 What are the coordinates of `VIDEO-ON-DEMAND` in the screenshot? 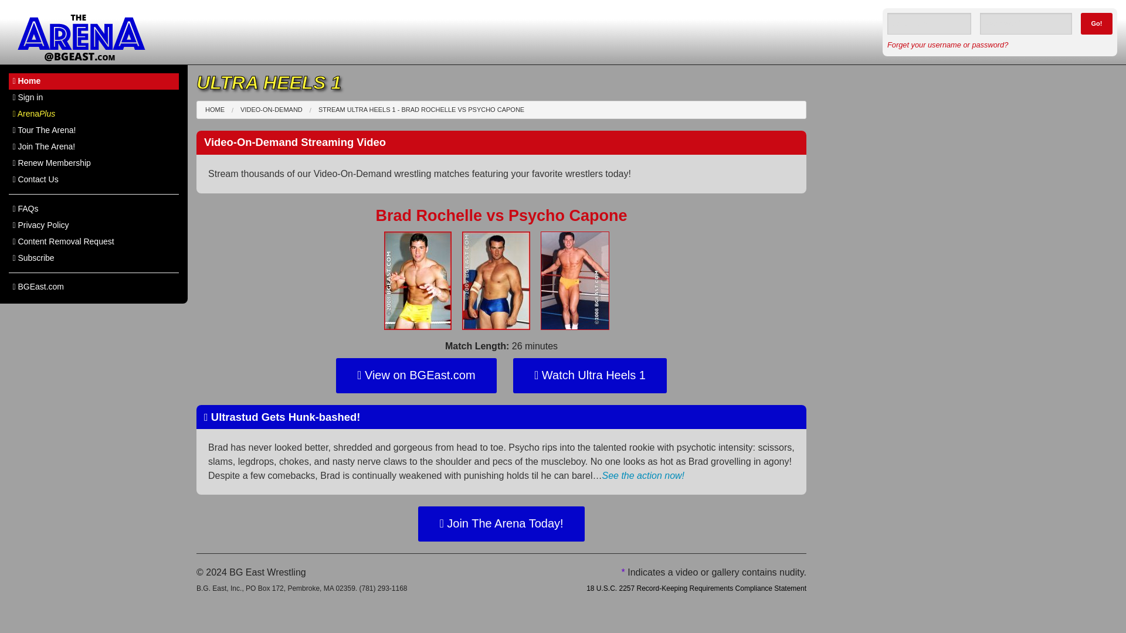 It's located at (272, 110).